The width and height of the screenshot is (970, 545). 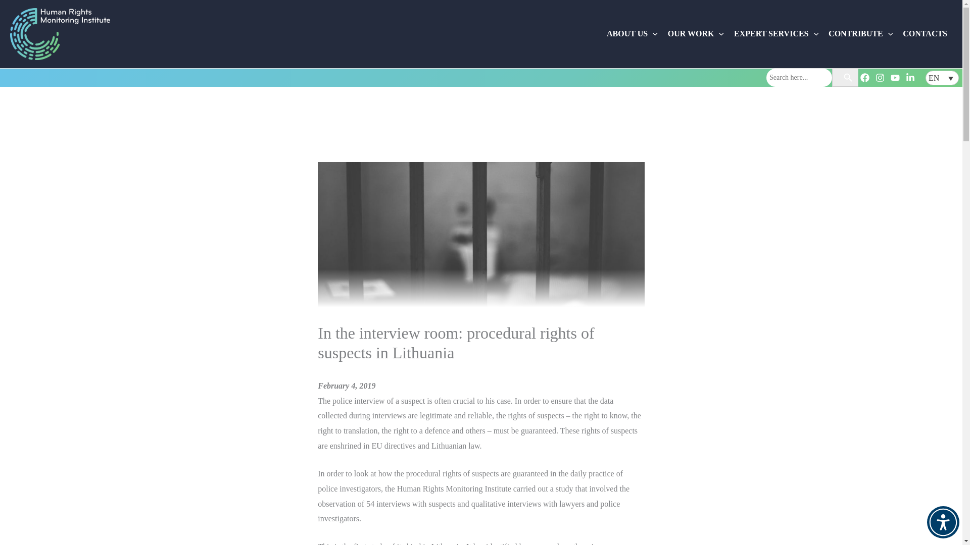 I want to click on Search Button, so click(x=841, y=78).